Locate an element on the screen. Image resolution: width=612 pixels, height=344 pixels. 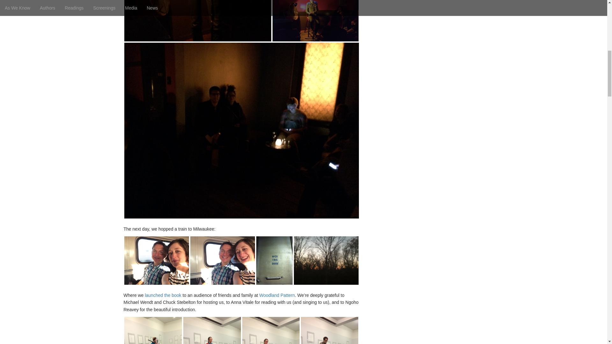
Training is located at coordinates (157, 261).